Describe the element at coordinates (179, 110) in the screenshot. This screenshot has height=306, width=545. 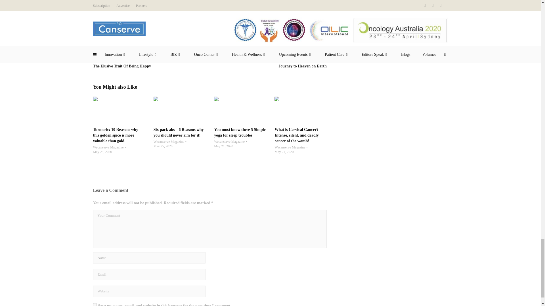
I see `Six pack abs - 6 Reasons why you should never aim for it! 10` at that location.